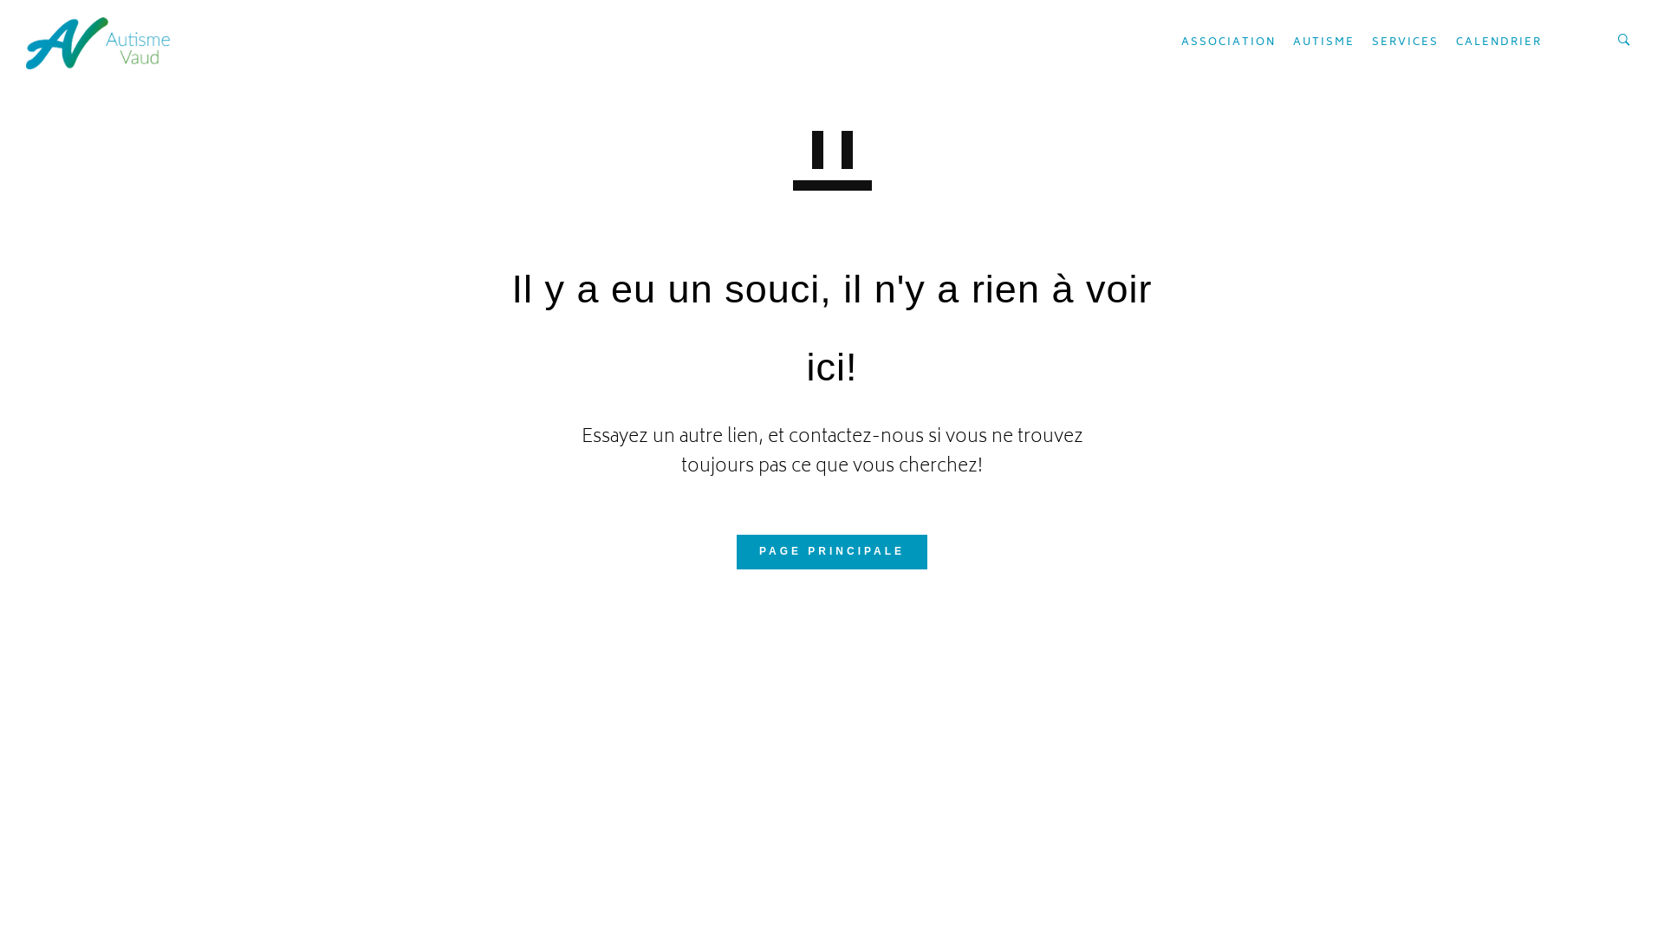 This screenshot has width=1664, height=936. What do you see at coordinates (1324, 43) in the screenshot?
I see `AUTISME` at bounding box center [1324, 43].